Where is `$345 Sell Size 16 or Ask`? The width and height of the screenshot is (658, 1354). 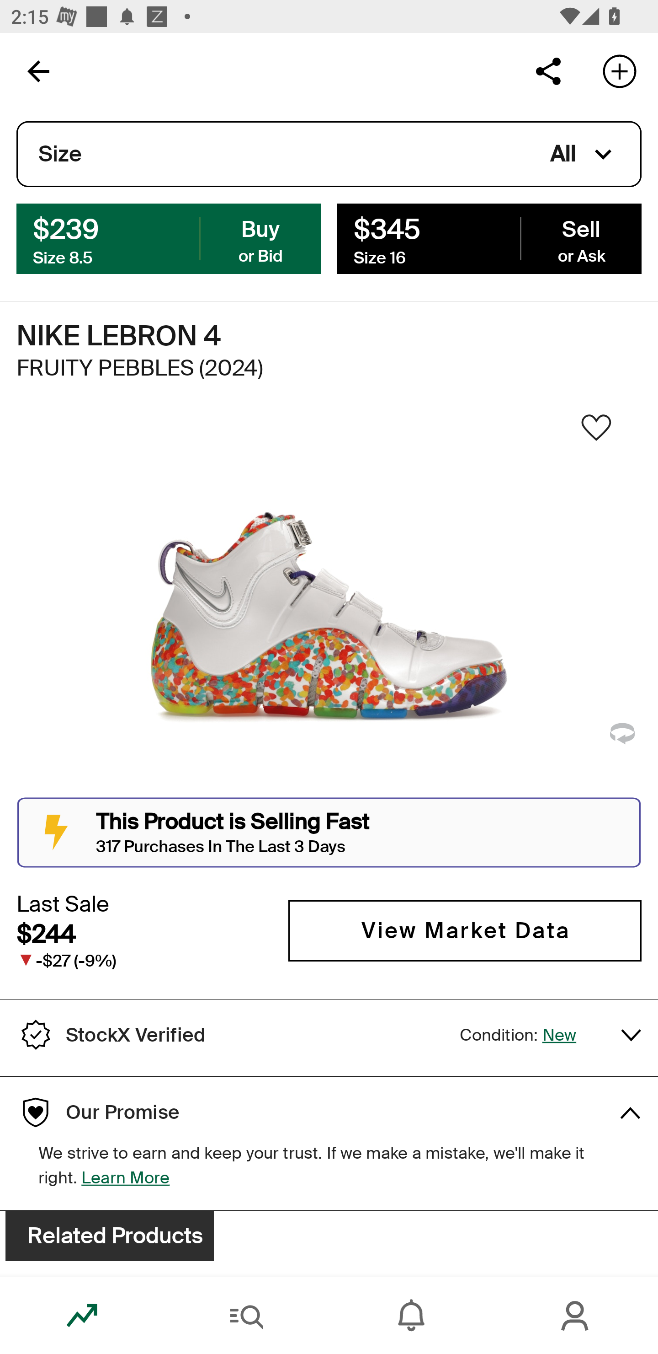 $345 Sell Size 16 or Ask is located at coordinates (489, 238).